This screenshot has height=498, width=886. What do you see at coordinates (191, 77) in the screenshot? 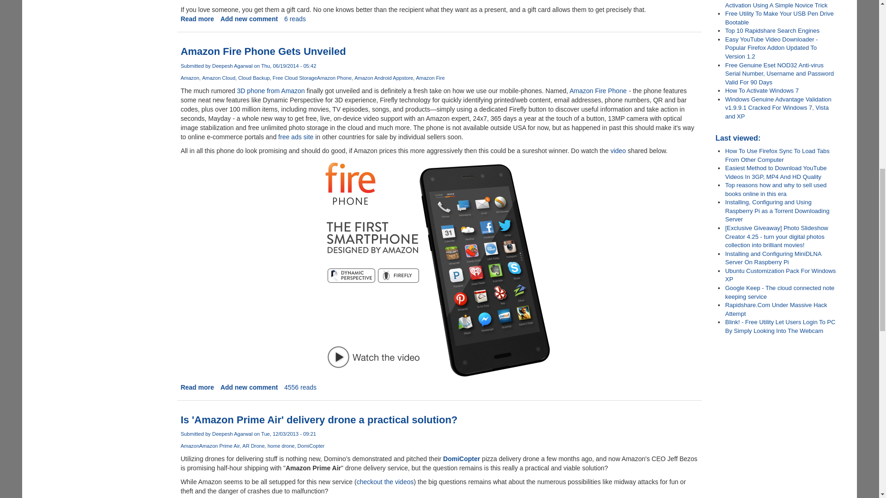
I see `Amazon` at bounding box center [191, 77].